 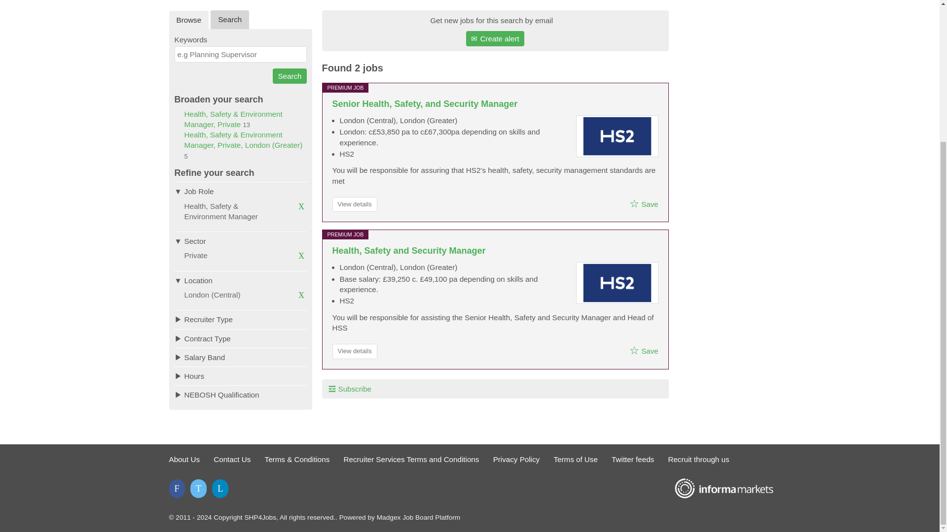 I want to click on Sector, so click(x=241, y=240).